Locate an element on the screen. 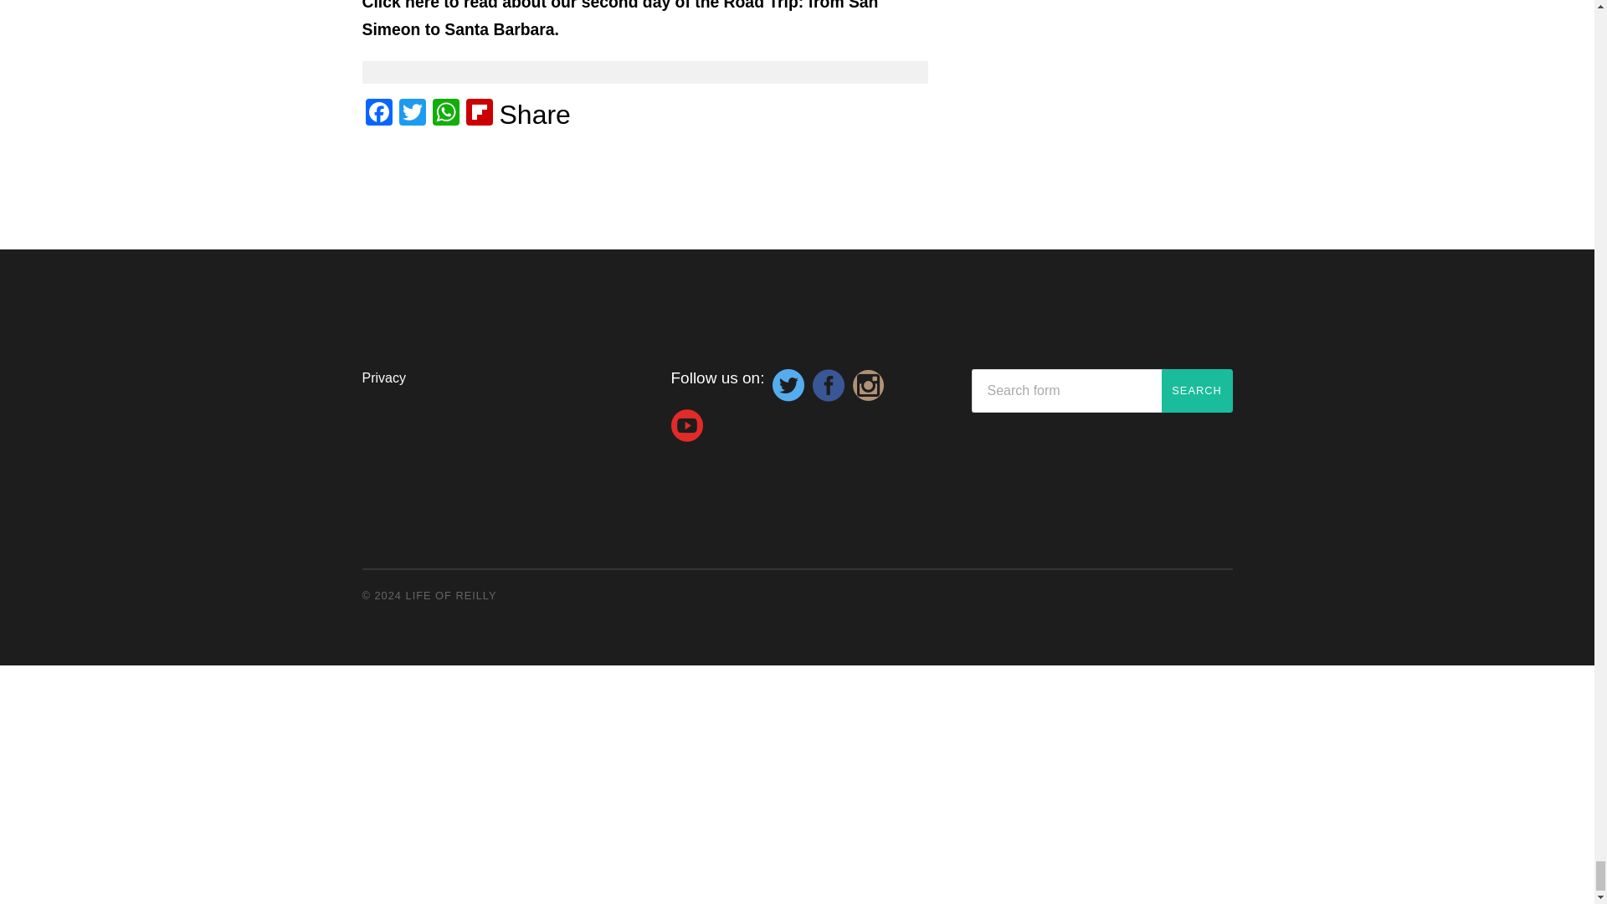  Facebook is located at coordinates (378, 114).